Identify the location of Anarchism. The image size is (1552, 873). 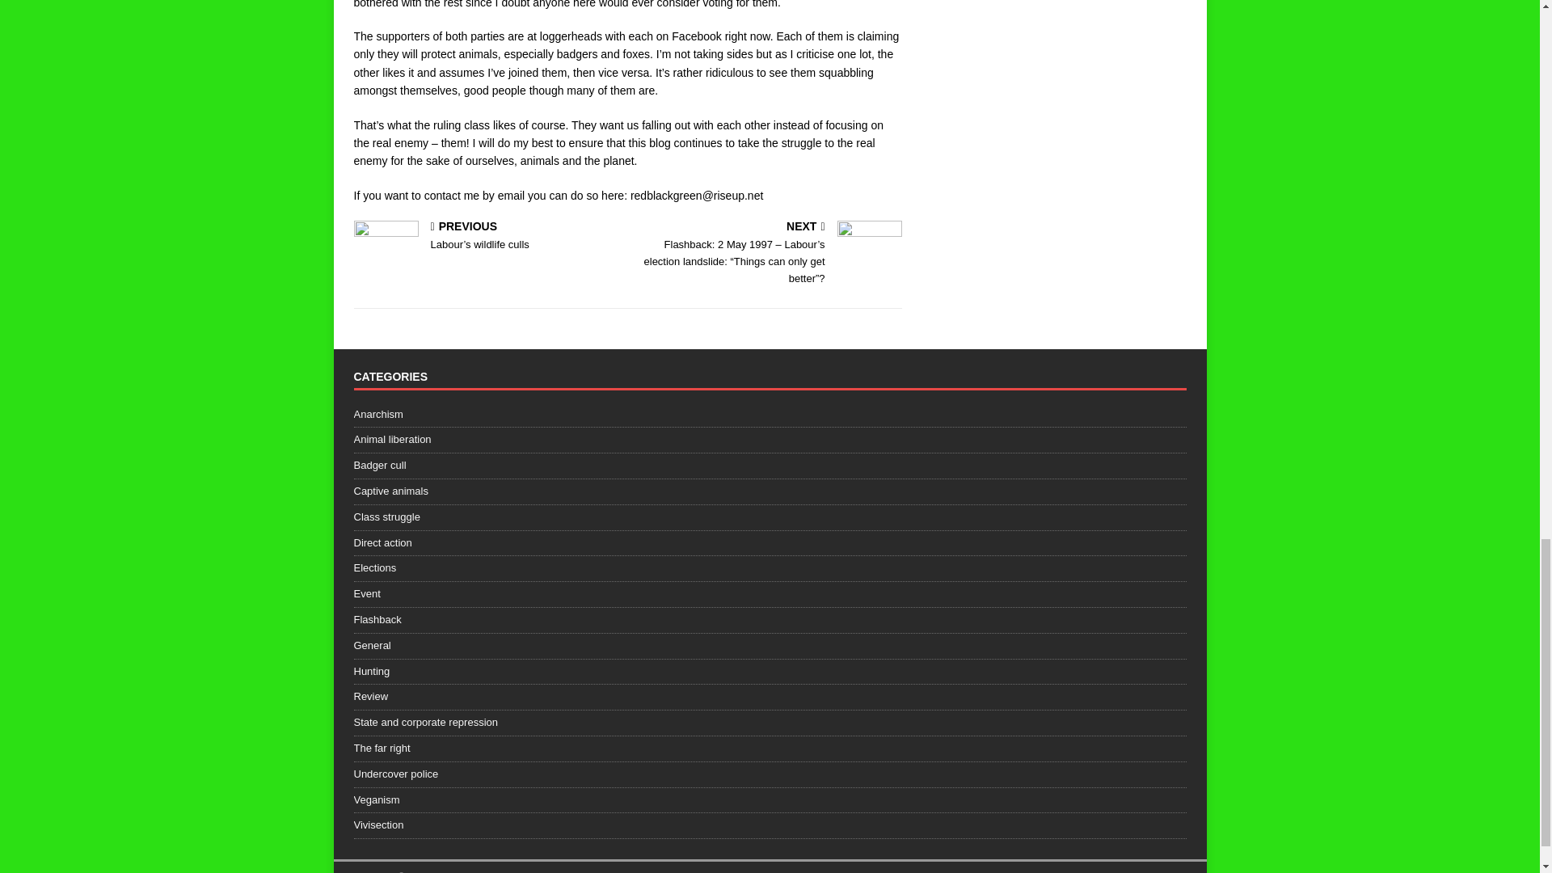
(770, 417).